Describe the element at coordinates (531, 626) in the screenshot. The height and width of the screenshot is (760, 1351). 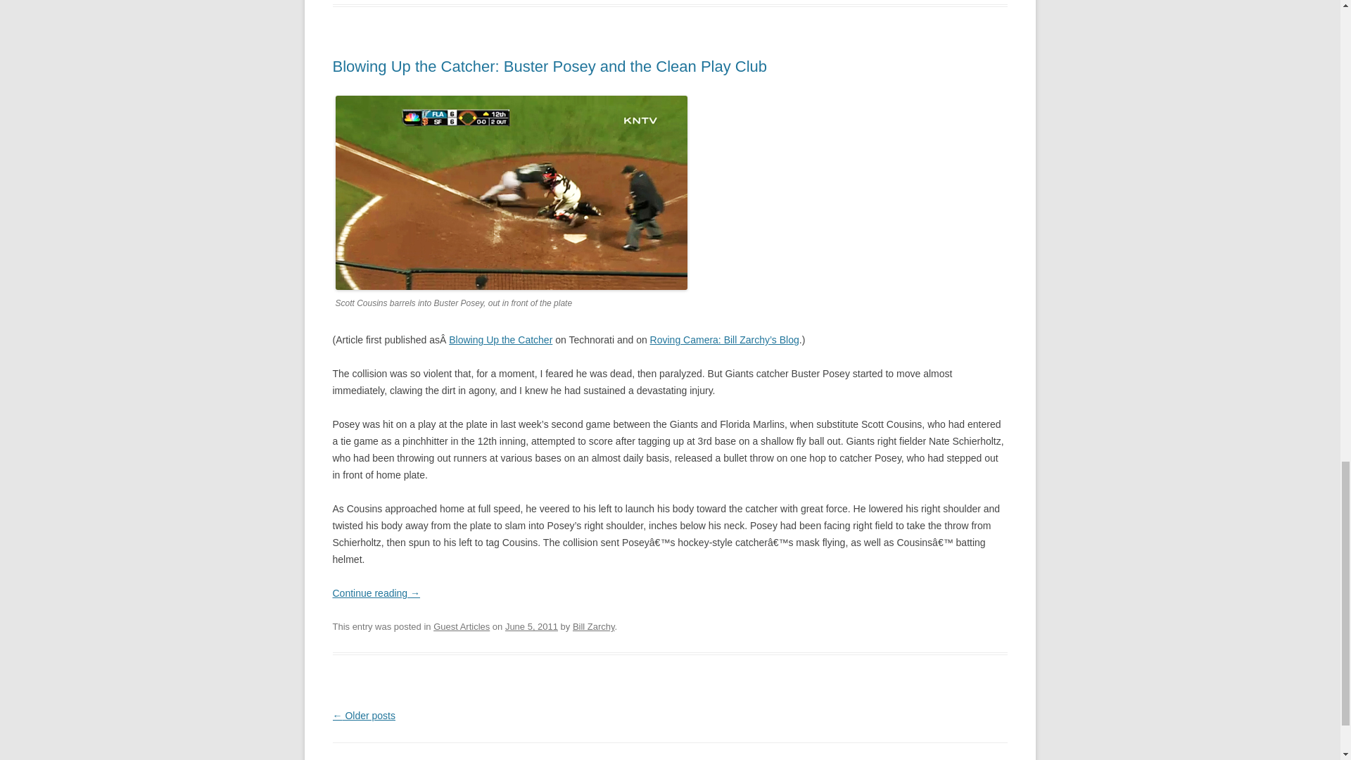
I see `June 5, 2011` at that location.